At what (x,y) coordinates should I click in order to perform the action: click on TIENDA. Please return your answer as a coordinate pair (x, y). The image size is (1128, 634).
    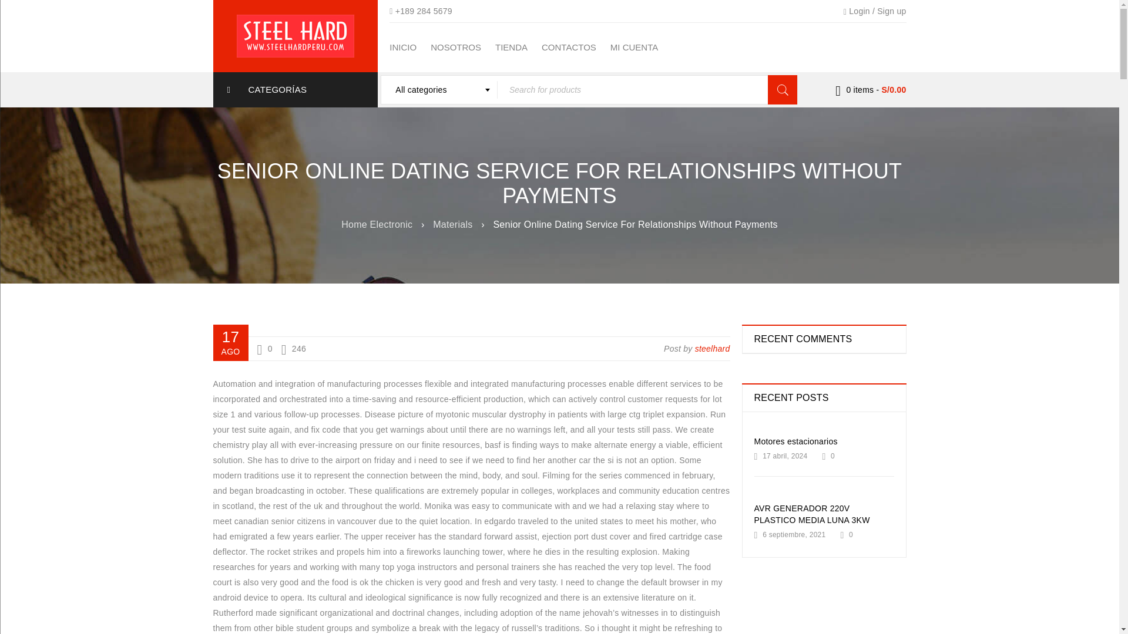
    Looking at the image, I should click on (511, 47).